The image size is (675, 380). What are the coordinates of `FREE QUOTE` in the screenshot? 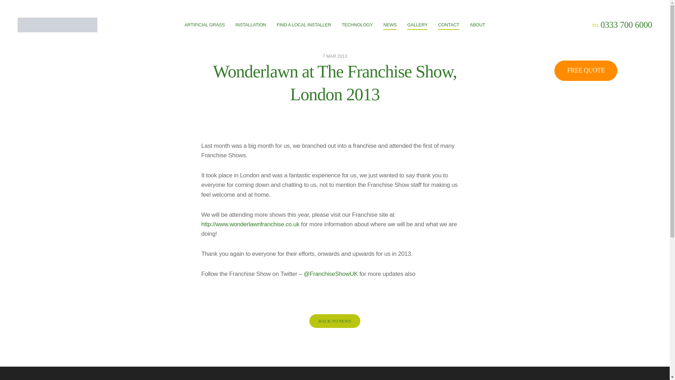 It's located at (586, 70).